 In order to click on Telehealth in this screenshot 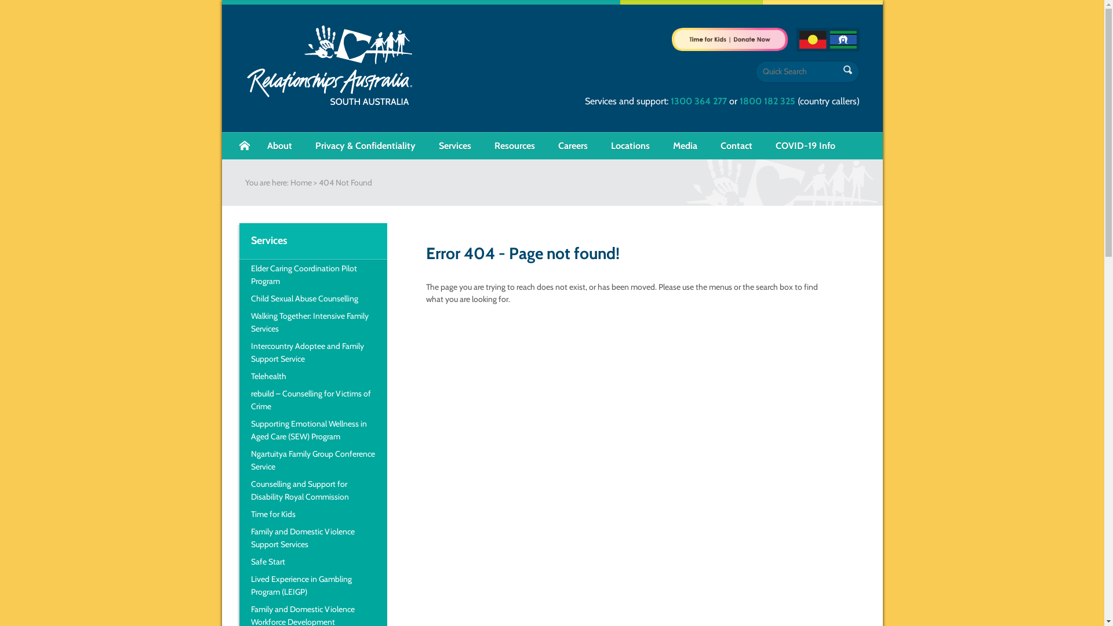, I will do `click(313, 376)`.